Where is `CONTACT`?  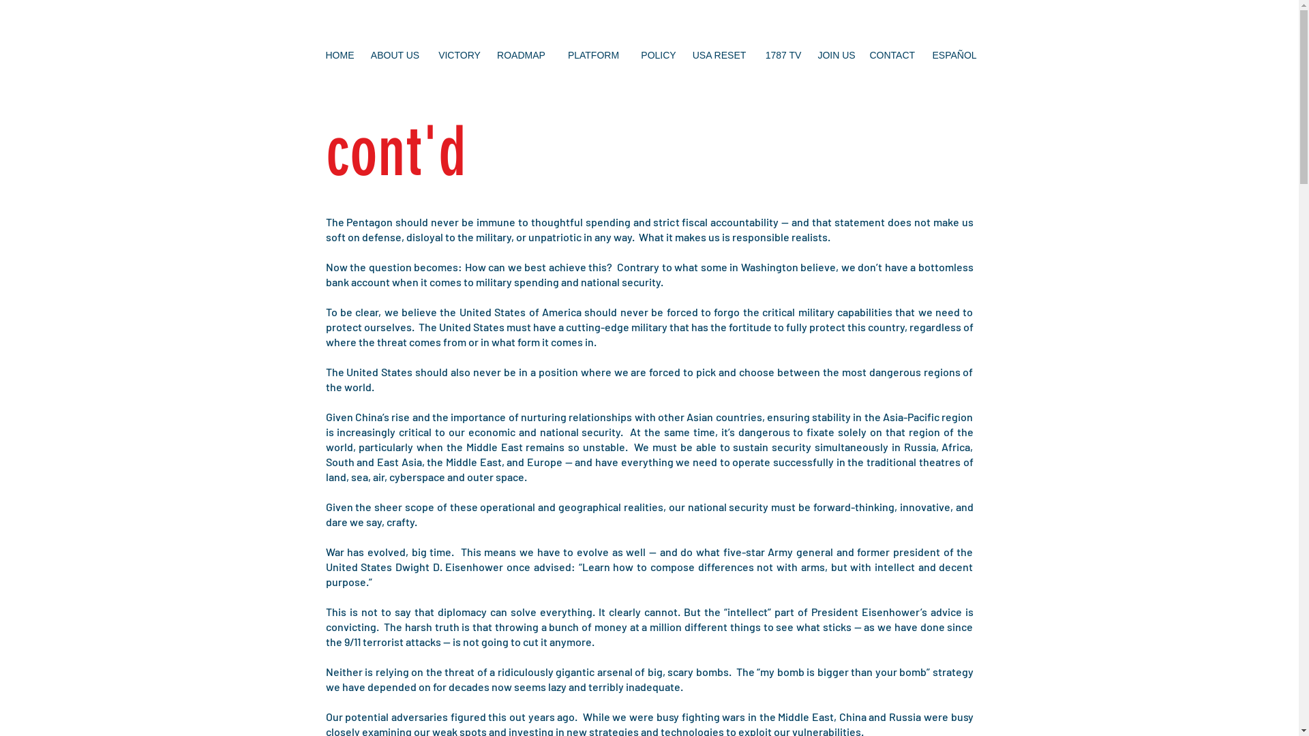
CONTACT is located at coordinates (893, 55).